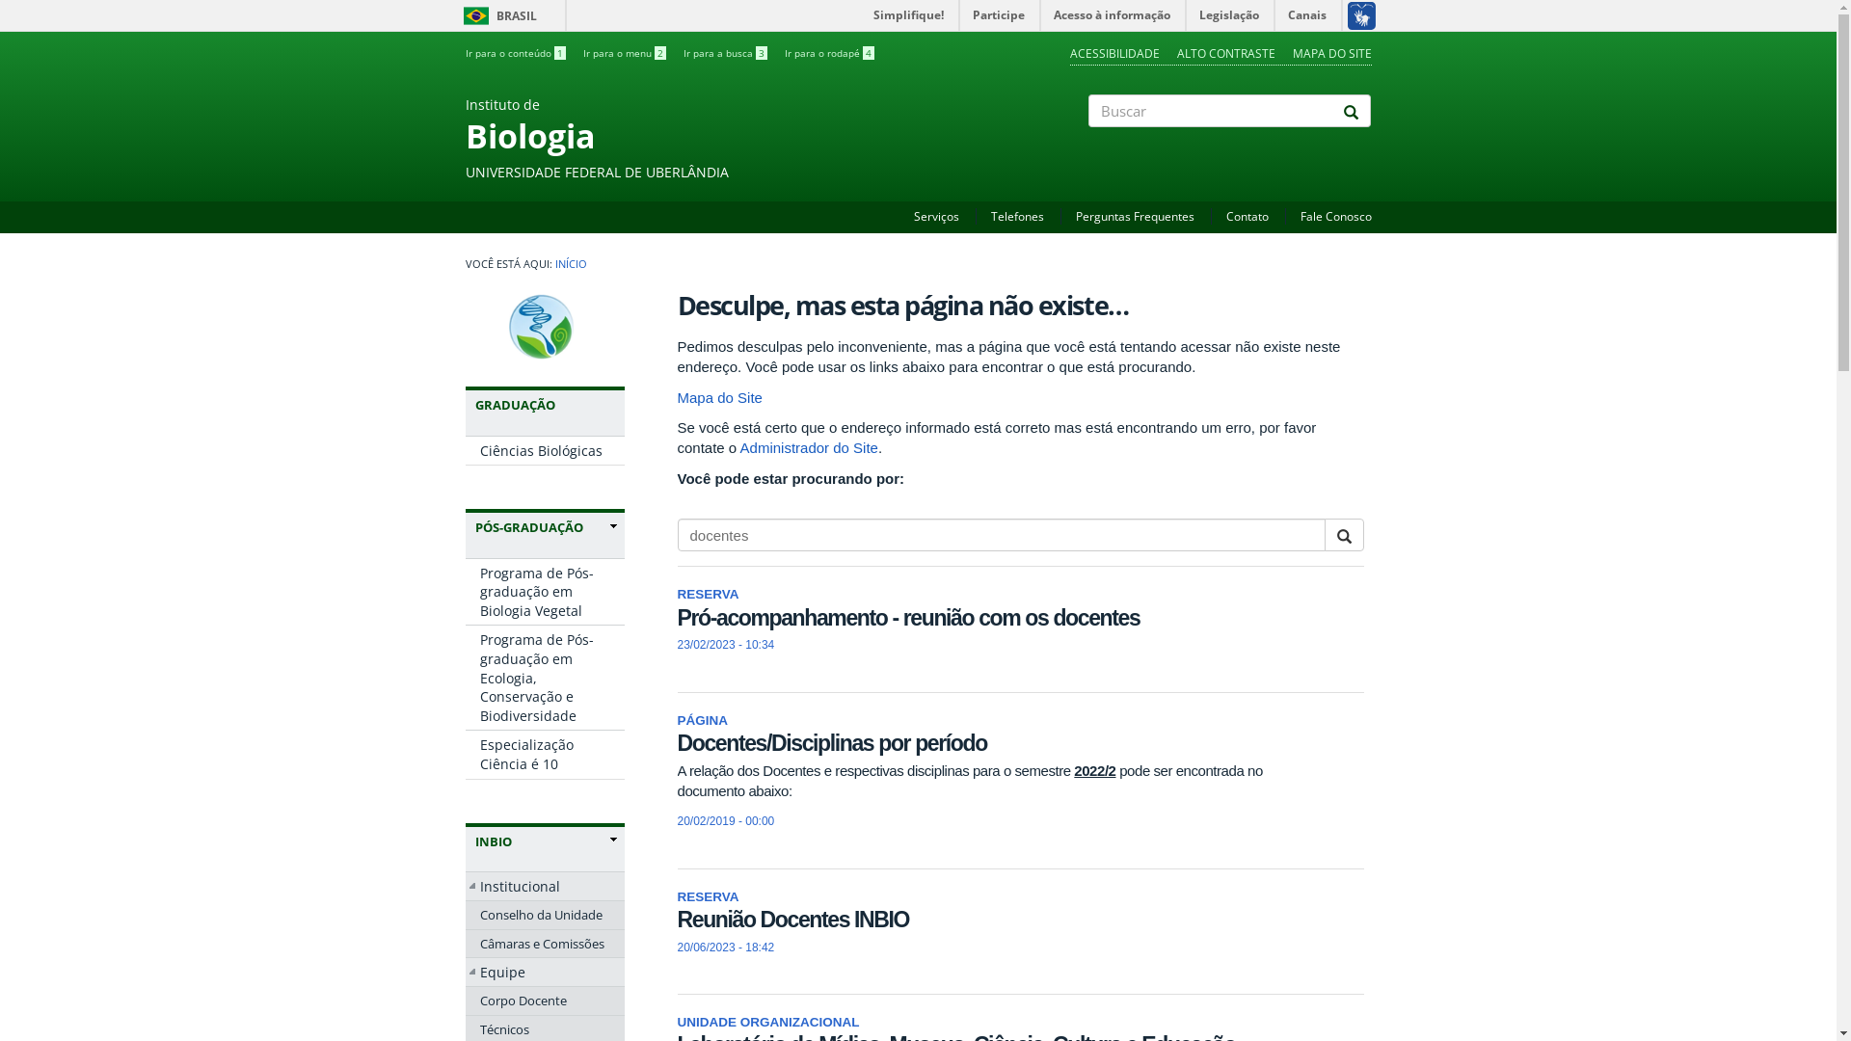 Image resolution: width=1851 pixels, height=1041 pixels. Describe the element at coordinates (810, 447) in the screenshot. I see `Administrador do Site` at that location.